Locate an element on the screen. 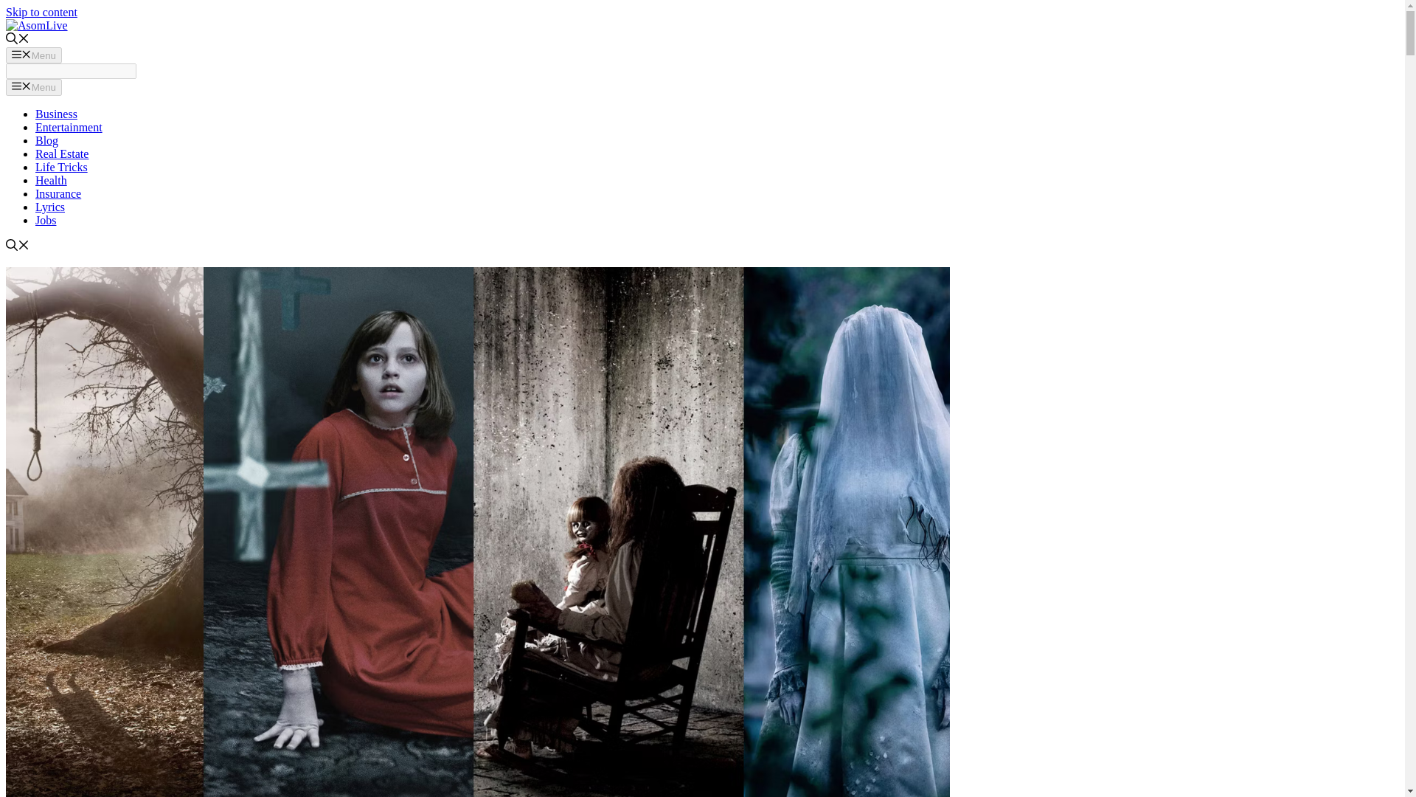  Real Estate is located at coordinates (62, 153).